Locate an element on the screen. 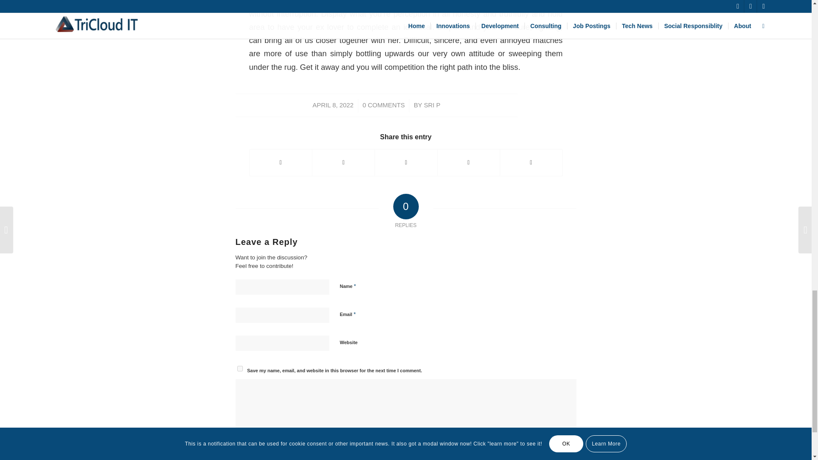 The image size is (818, 460). SRI P is located at coordinates (432, 105).